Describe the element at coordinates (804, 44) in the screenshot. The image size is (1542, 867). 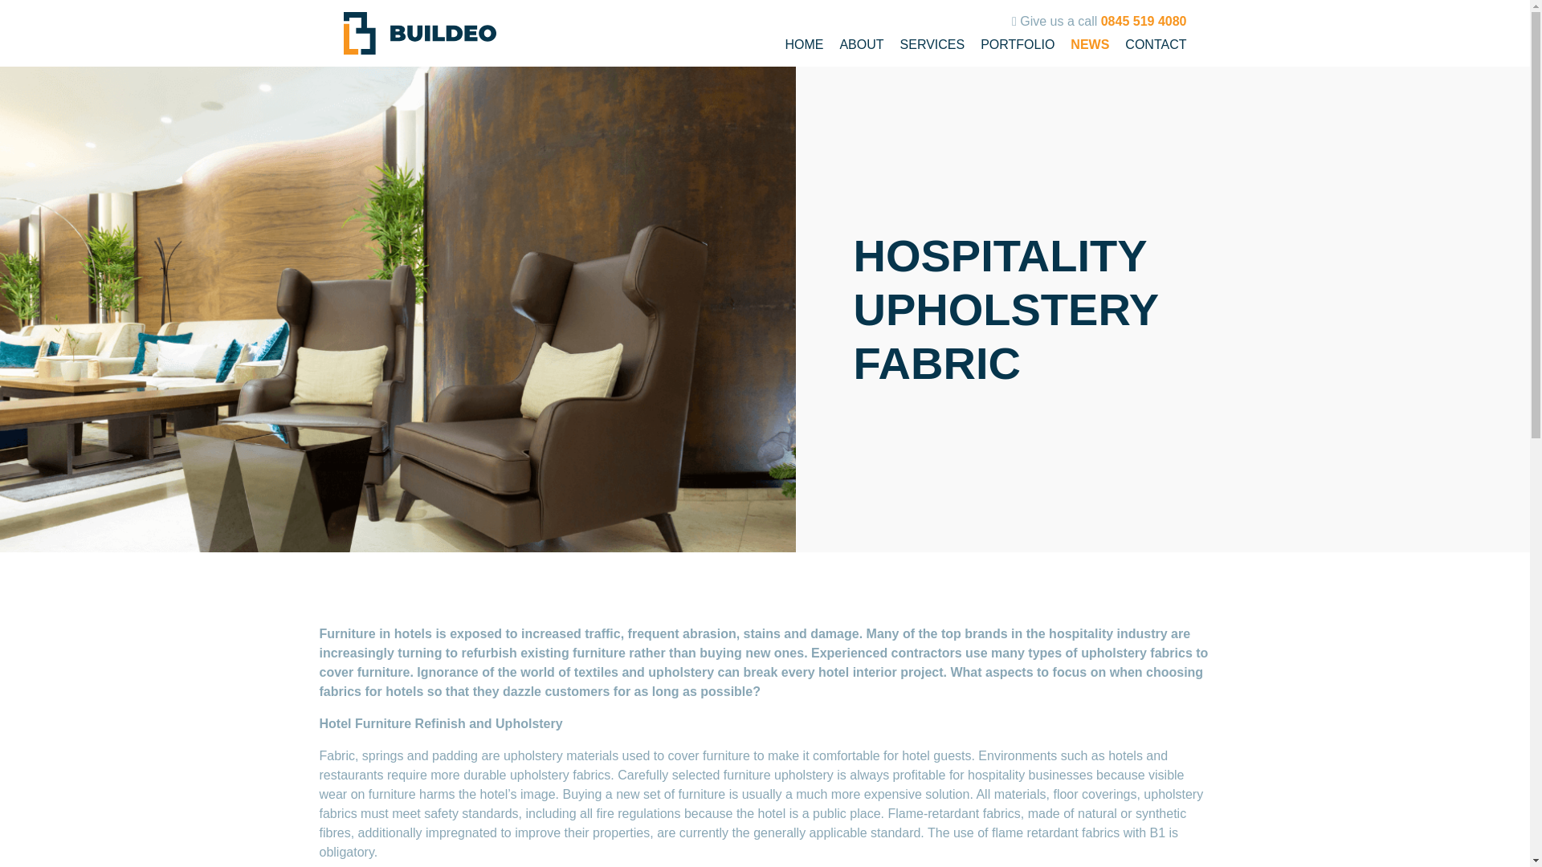
I see `HOME` at that location.